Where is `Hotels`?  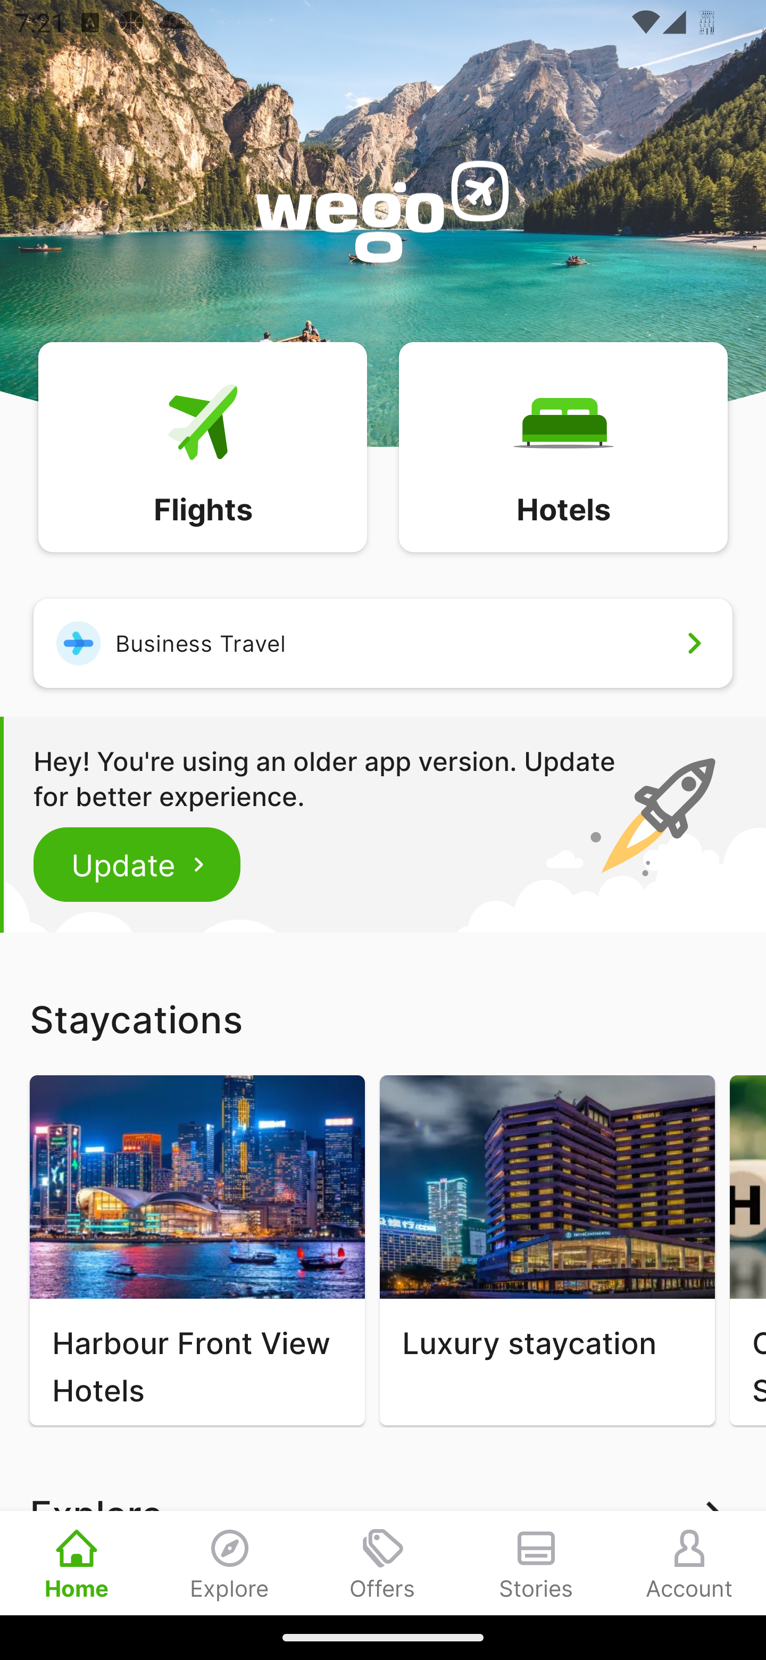
Hotels is located at coordinates (563, 446).